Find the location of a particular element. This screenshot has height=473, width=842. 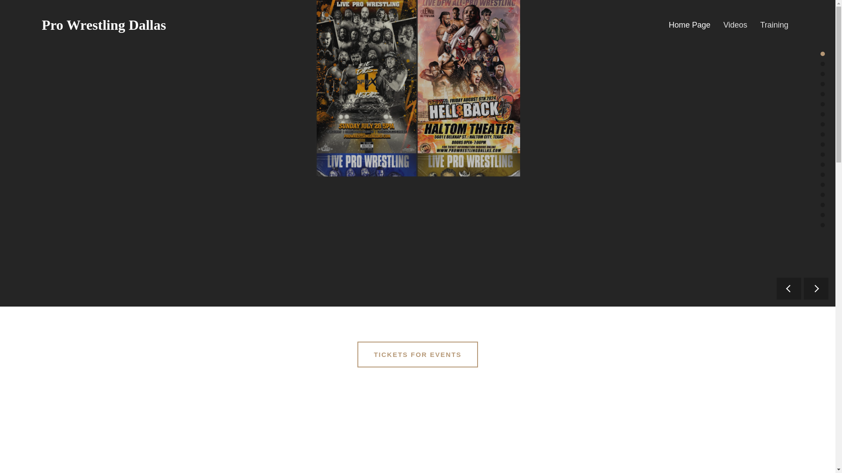

15 is located at coordinates (823, 194).